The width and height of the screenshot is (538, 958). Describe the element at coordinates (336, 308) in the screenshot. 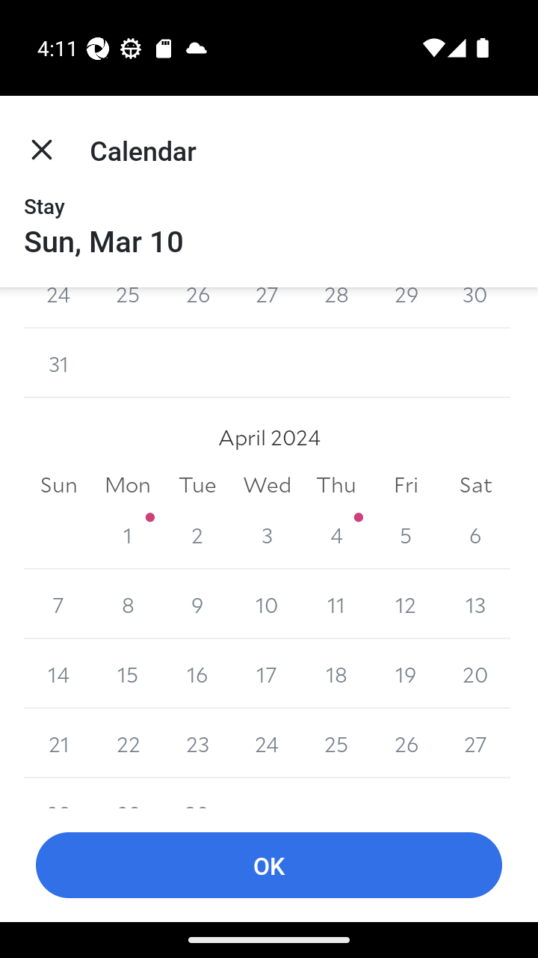

I see `28 28 March 2024` at that location.